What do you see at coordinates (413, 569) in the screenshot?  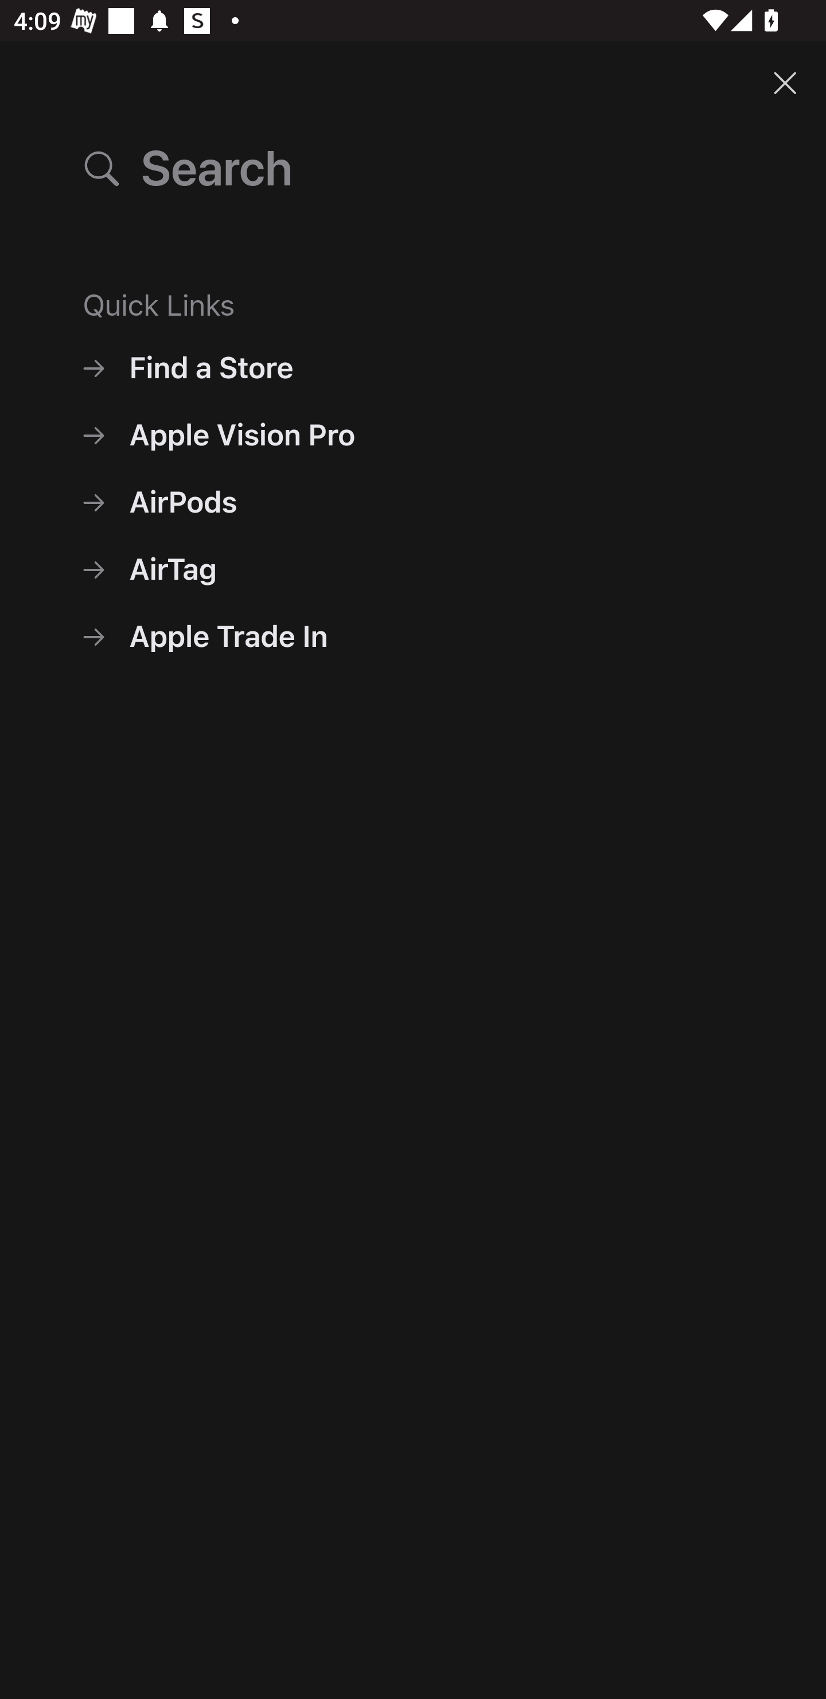 I see `AirTag` at bounding box center [413, 569].